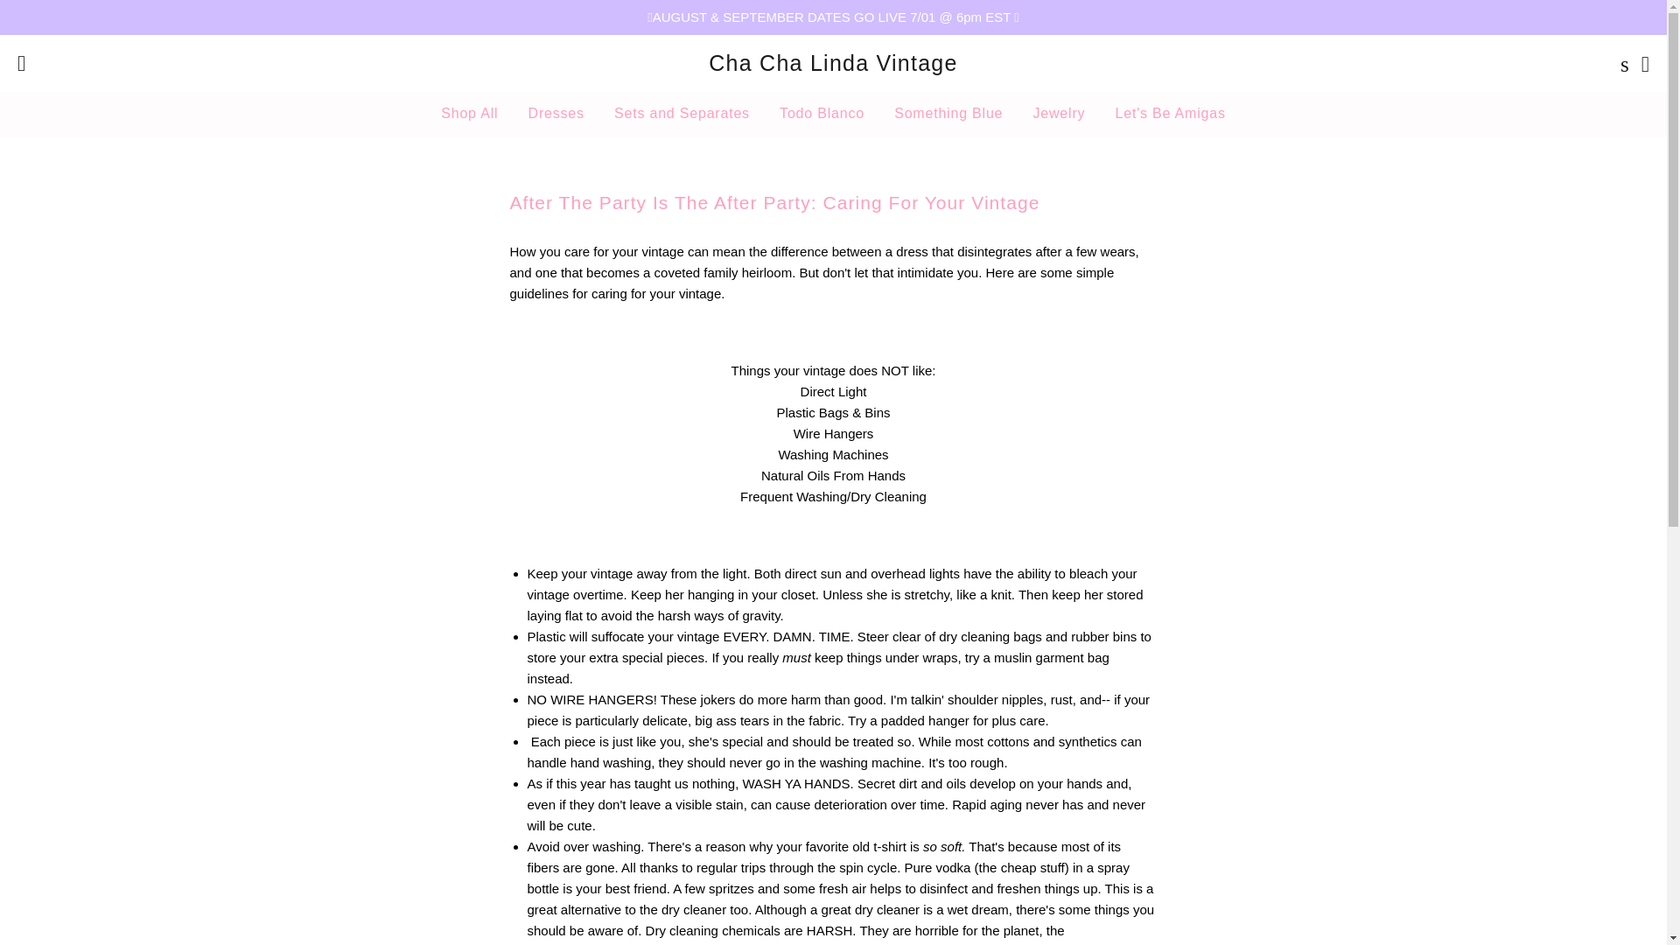 The width and height of the screenshot is (1680, 945). I want to click on Let's Be Amigas, so click(1171, 114).